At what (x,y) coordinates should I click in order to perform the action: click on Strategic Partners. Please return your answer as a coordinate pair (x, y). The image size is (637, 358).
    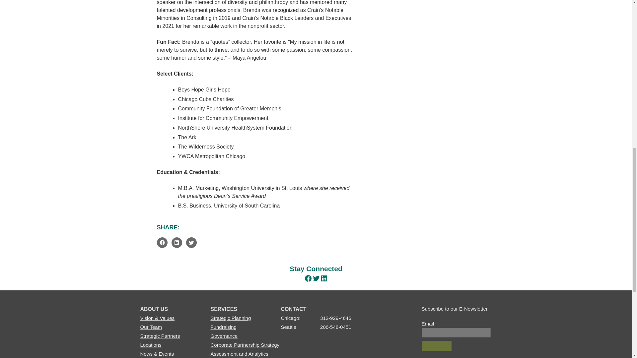
    Looking at the image, I should click on (160, 336).